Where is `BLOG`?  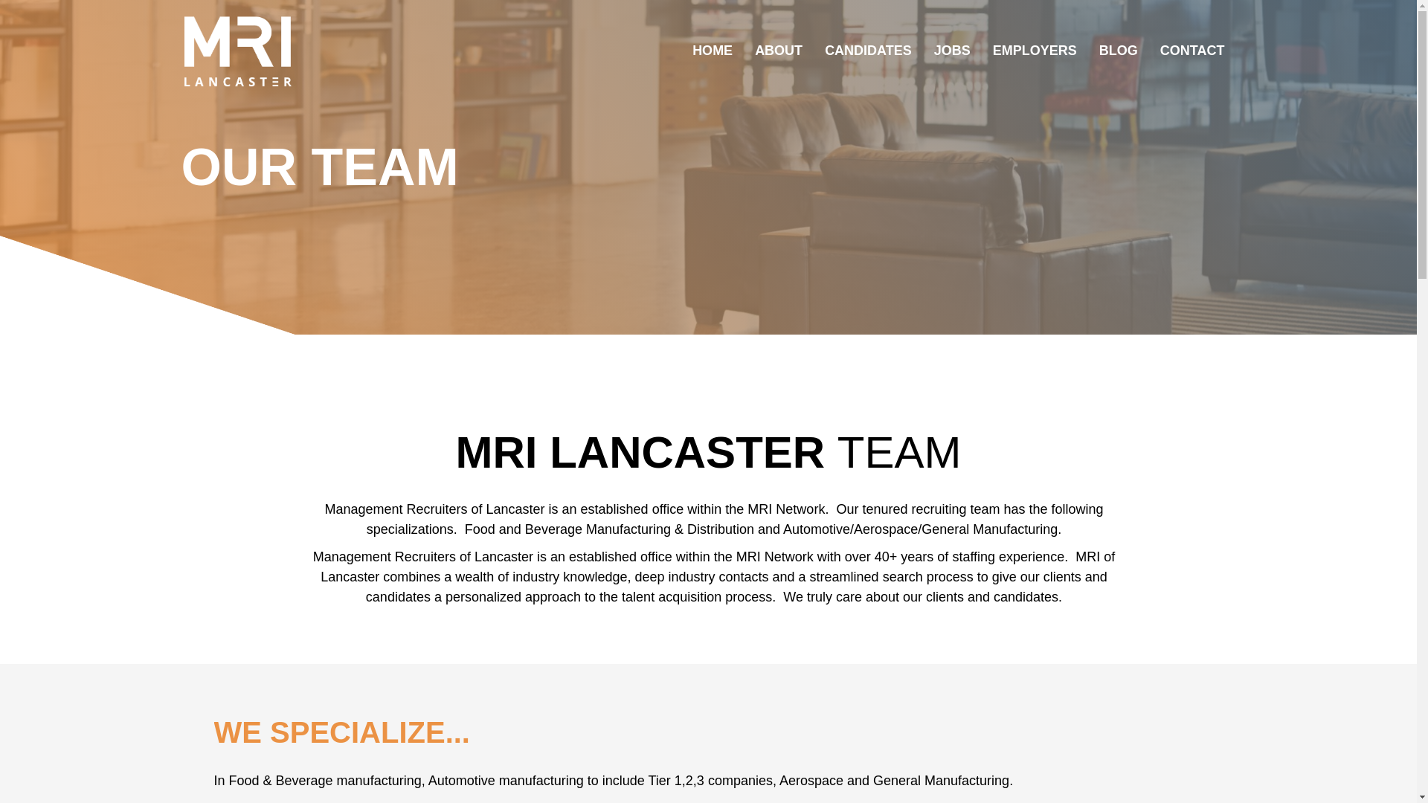 BLOG is located at coordinates (1119, 51).